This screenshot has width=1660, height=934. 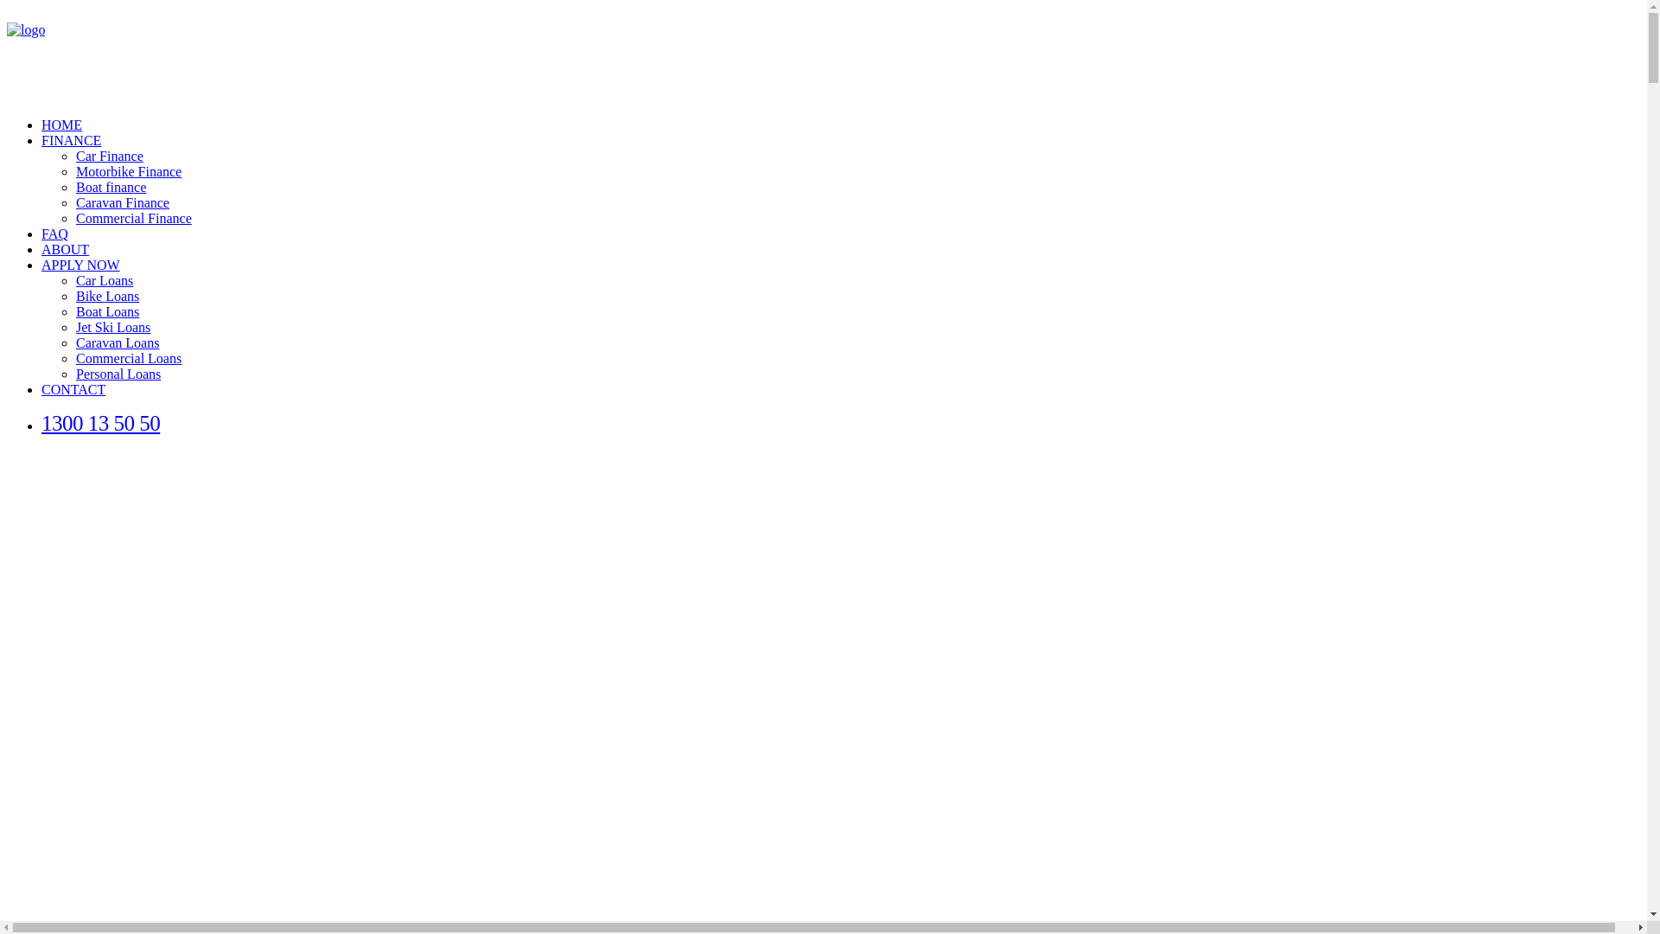 What do you see at coordinates (118, 374) in the screenshot?
I see `Personal Loans` at bounding box center [118, 374].